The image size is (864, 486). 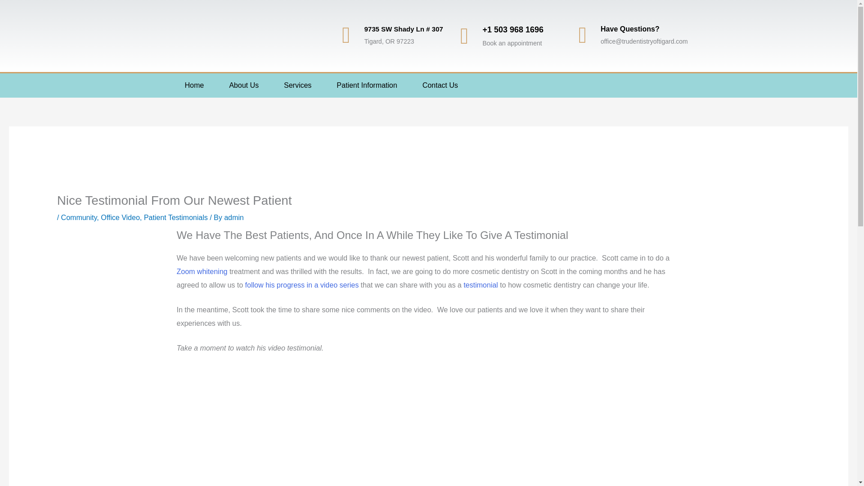 What do you see at coordinates (630, 29) in the screenshot?
I see `Have Questions?` at bounding box center [630, 29].